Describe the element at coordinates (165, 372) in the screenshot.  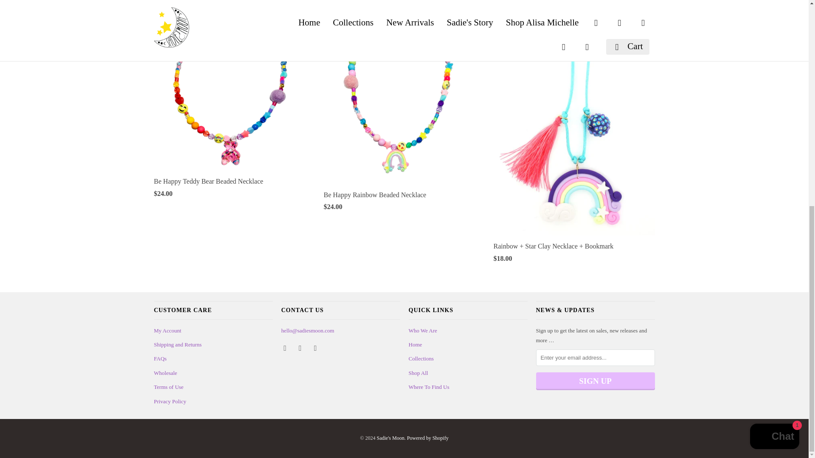
I see `Wholesale` at that location.